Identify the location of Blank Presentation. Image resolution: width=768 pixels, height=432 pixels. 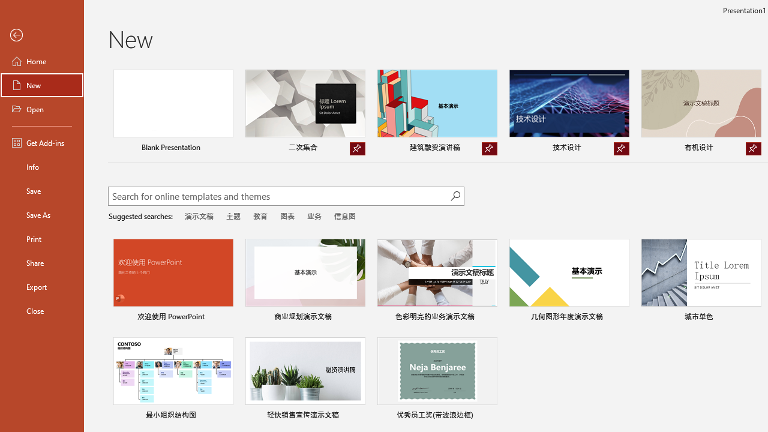
(173, 113).